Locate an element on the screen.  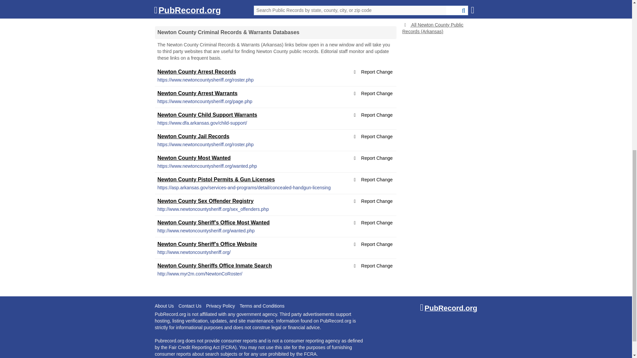
Newton County Arrest Records is located at coordinates (196, 72).